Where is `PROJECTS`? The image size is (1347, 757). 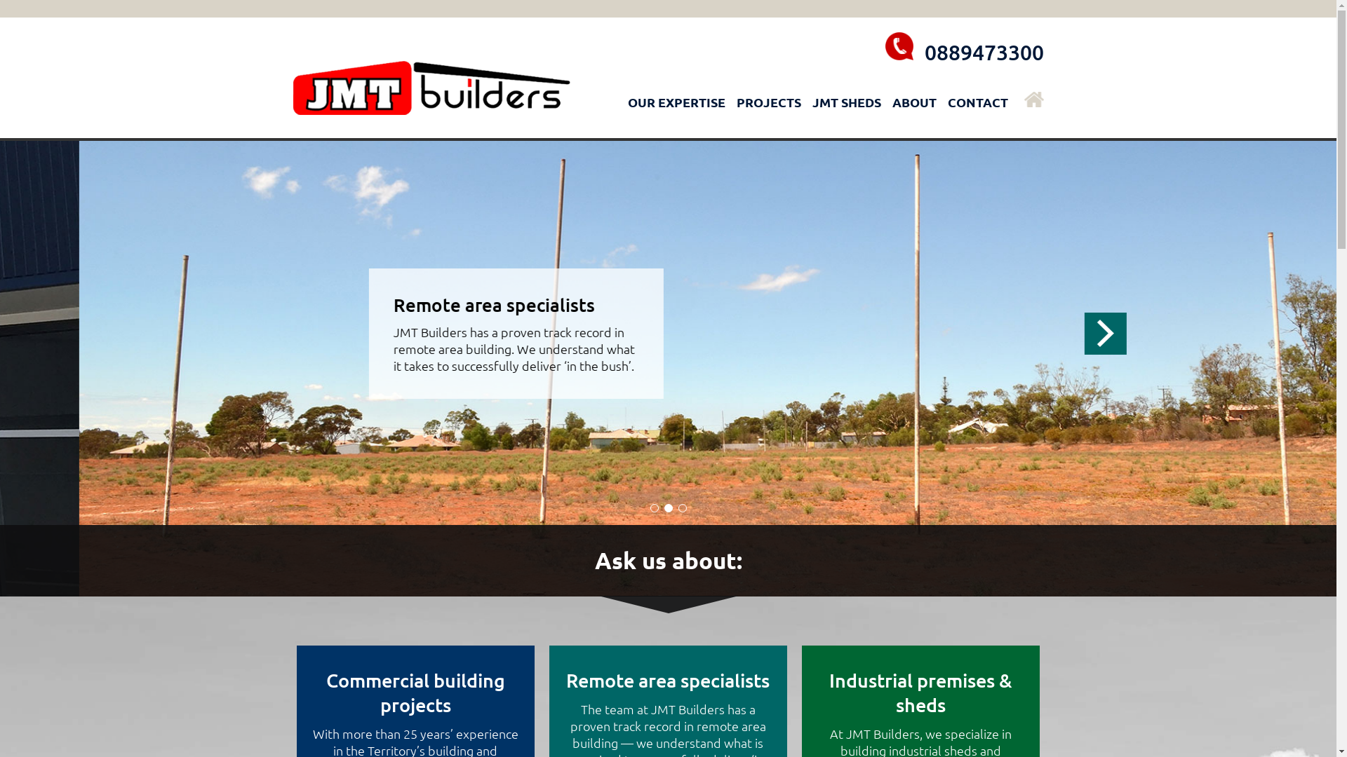 PROJECTS is located at coordinates (769, 113).